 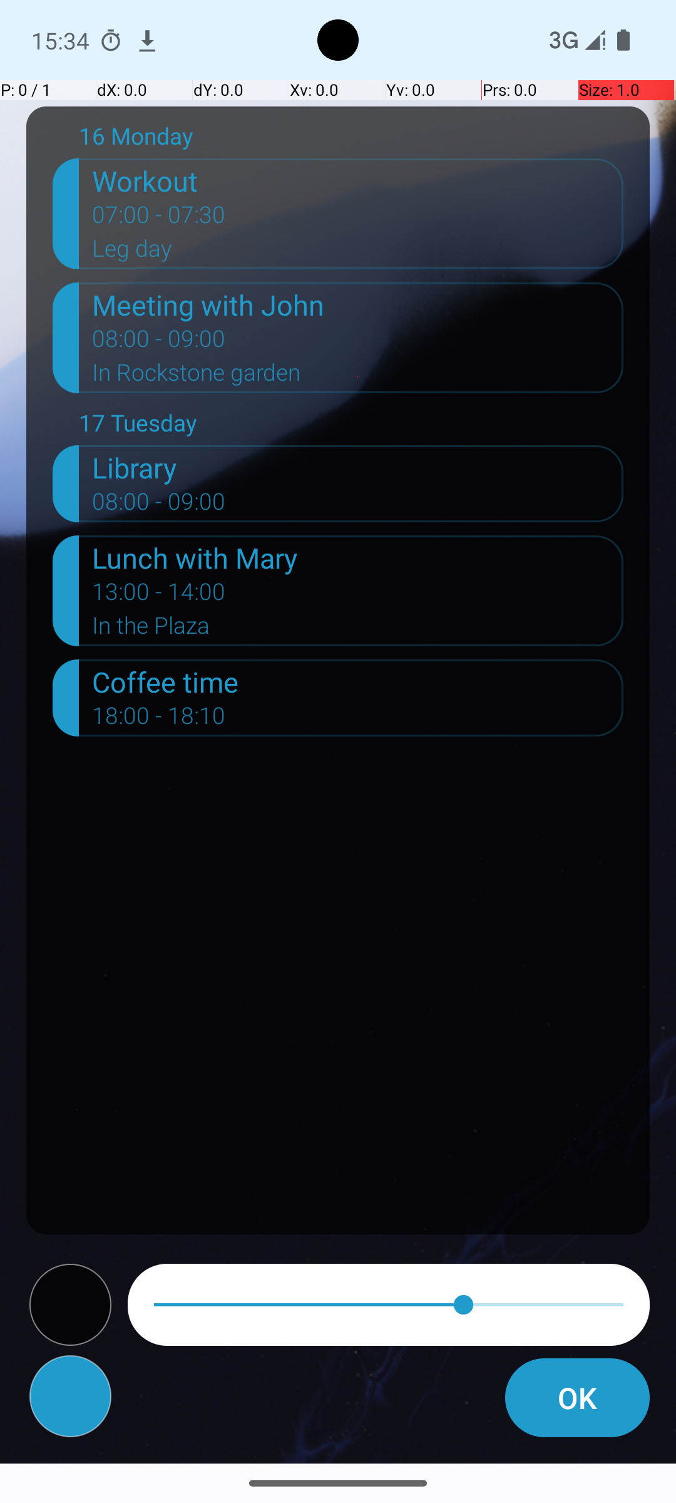 I want to click on 13:00 - 14:00, so click(x=159, y=595).